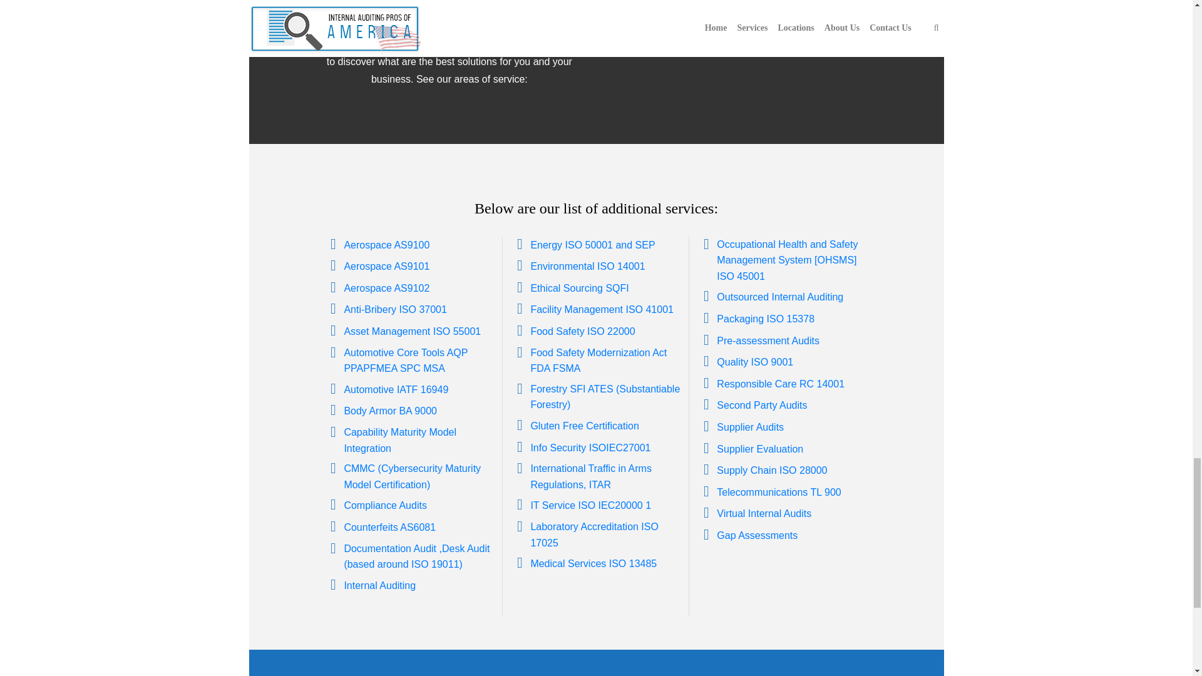 The image size is (1202, 676). What do you see at coordinates (587, 266) in the screenshot?
I see `Environmental ISO 14001` at bounding box center [587, 266].